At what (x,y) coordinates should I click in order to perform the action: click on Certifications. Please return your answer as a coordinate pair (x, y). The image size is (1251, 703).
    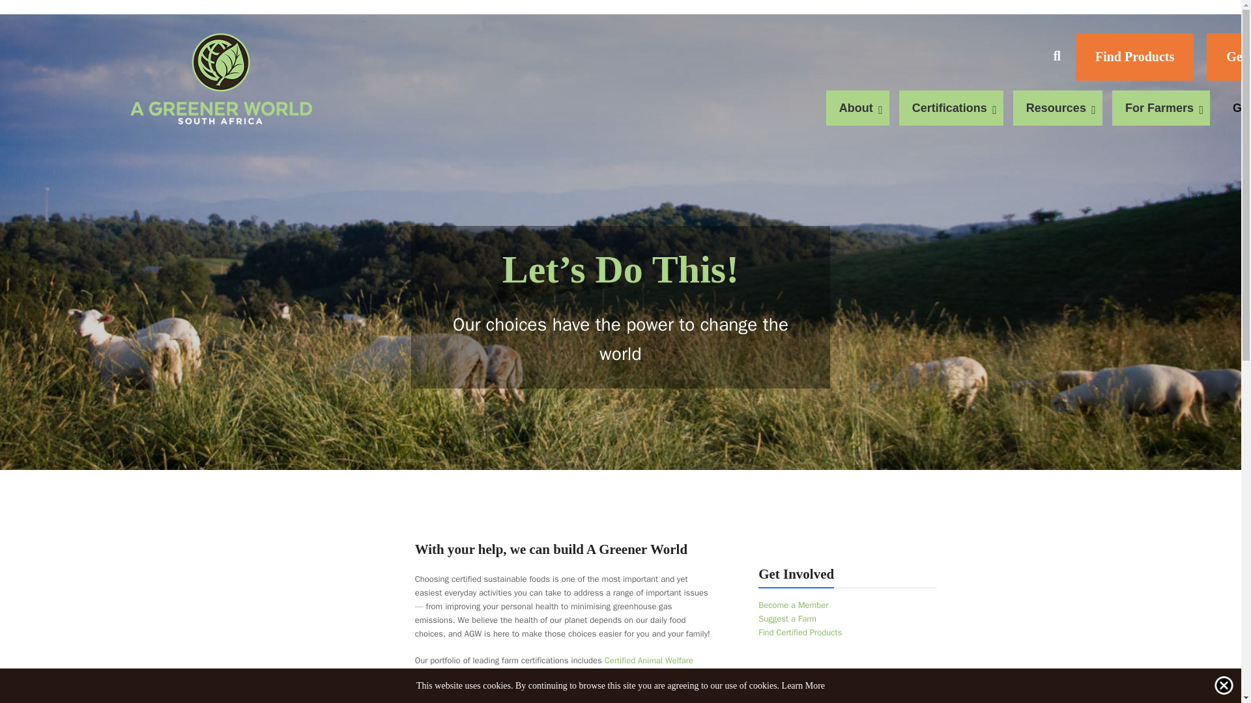
    Looking at the image, I should click on (951, 108).